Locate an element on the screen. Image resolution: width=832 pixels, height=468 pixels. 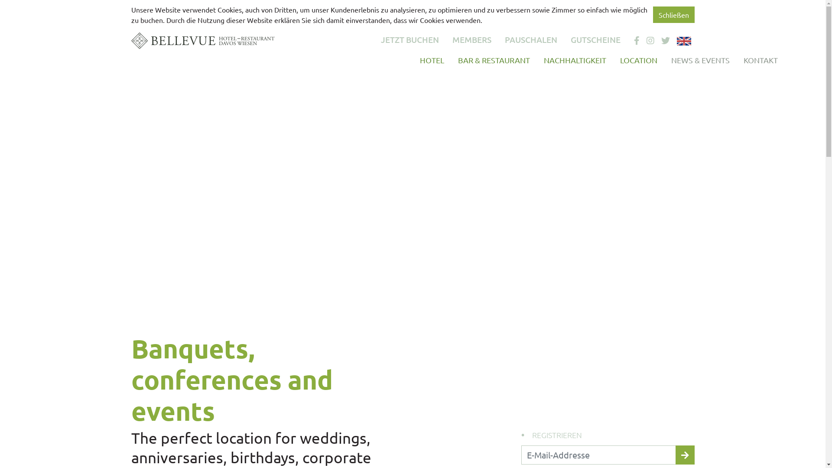
HOTEL is located at coordinates (432, 60).